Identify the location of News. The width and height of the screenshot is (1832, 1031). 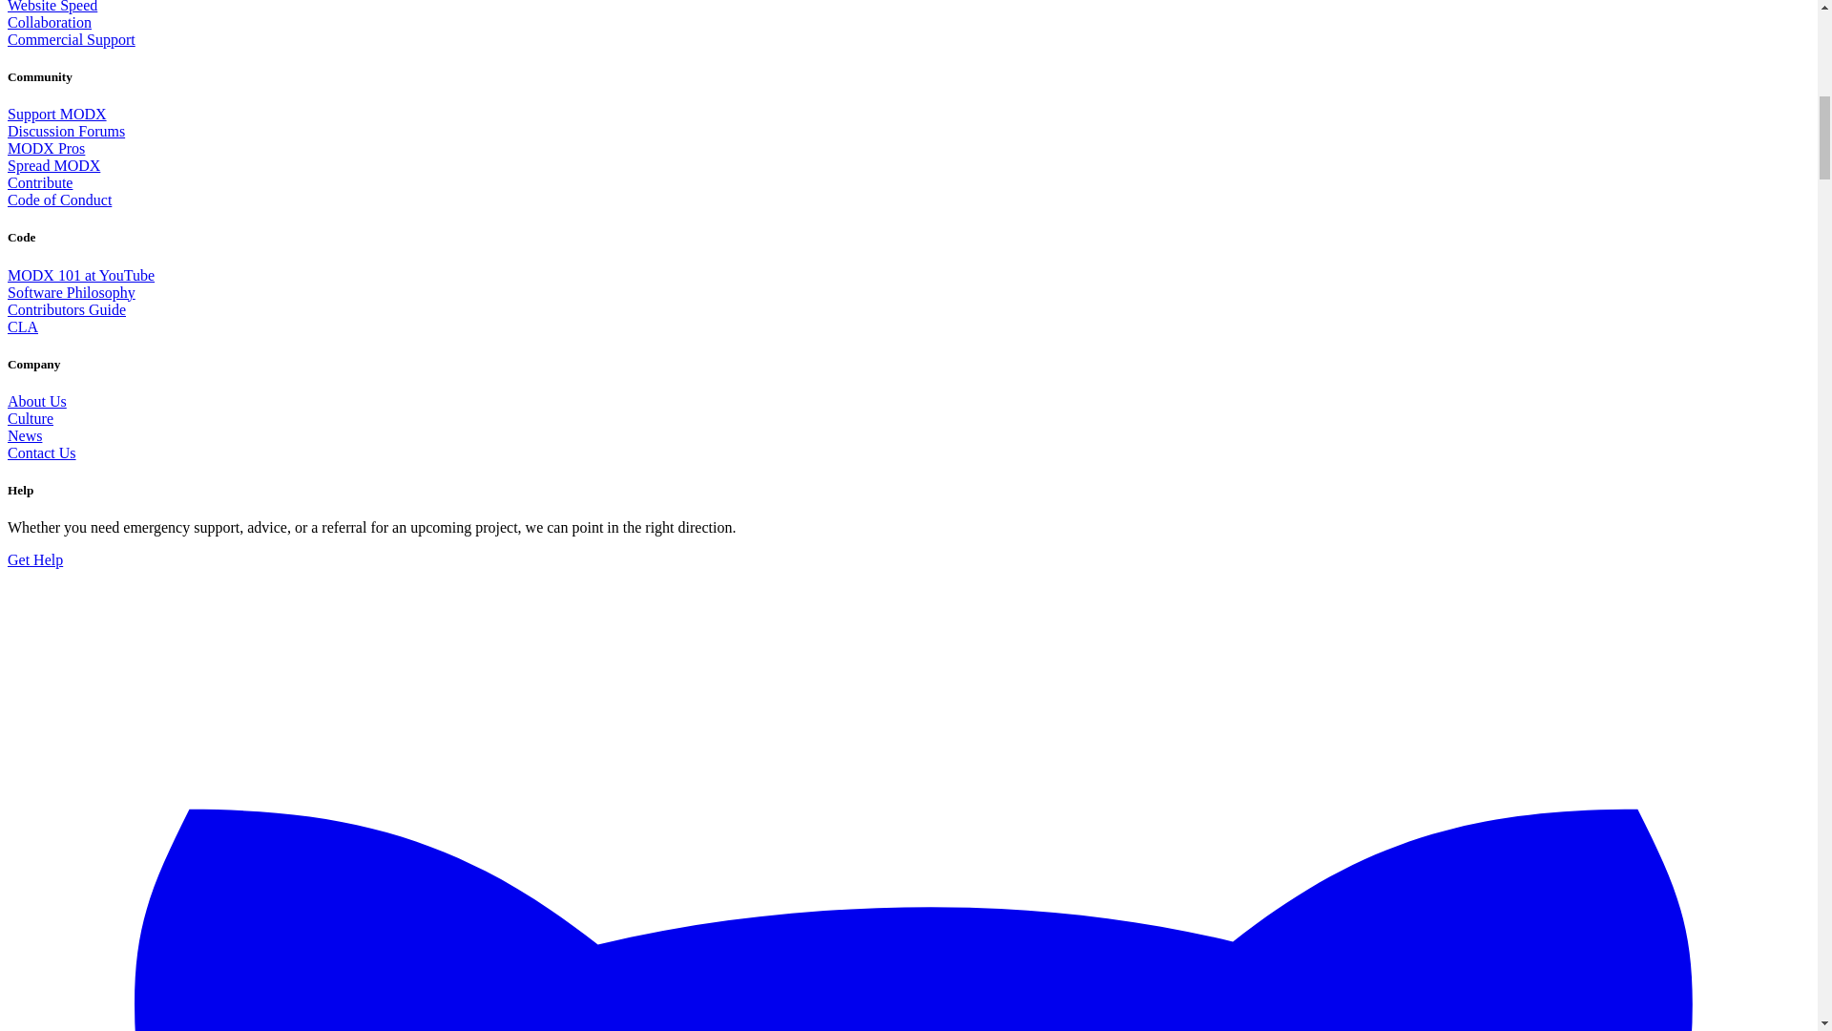
(25, 435).